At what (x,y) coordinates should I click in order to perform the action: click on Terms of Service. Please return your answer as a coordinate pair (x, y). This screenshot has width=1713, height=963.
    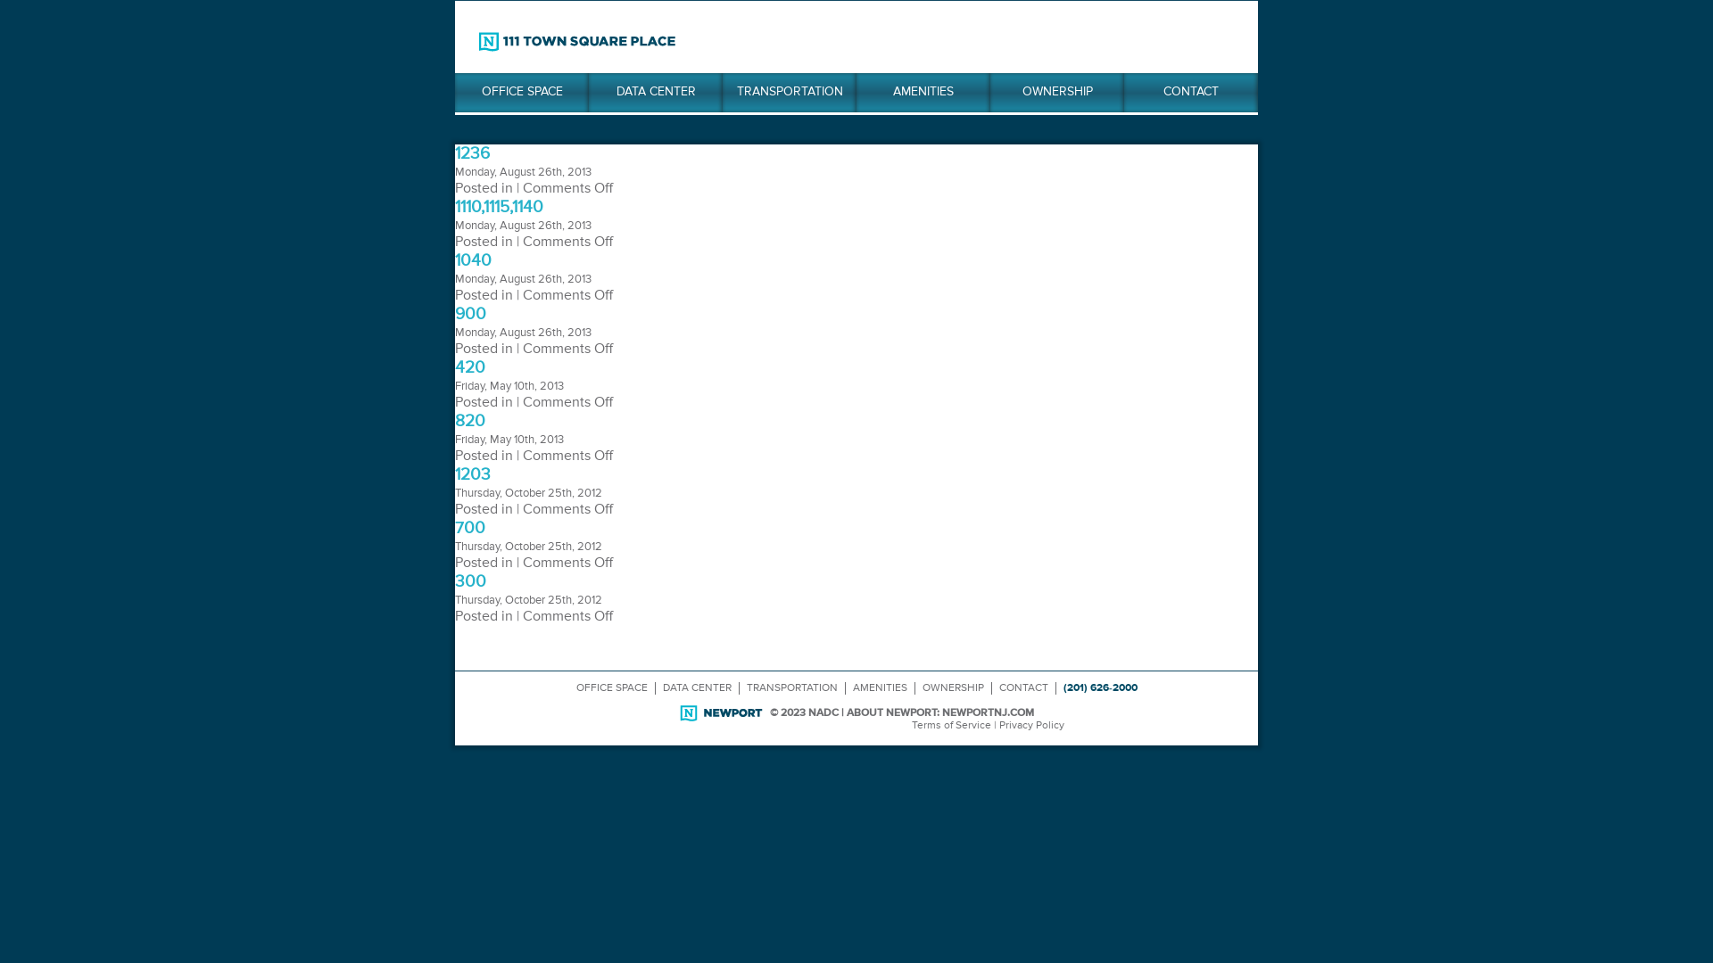
    Looking at the image, I should click on (951, 726).